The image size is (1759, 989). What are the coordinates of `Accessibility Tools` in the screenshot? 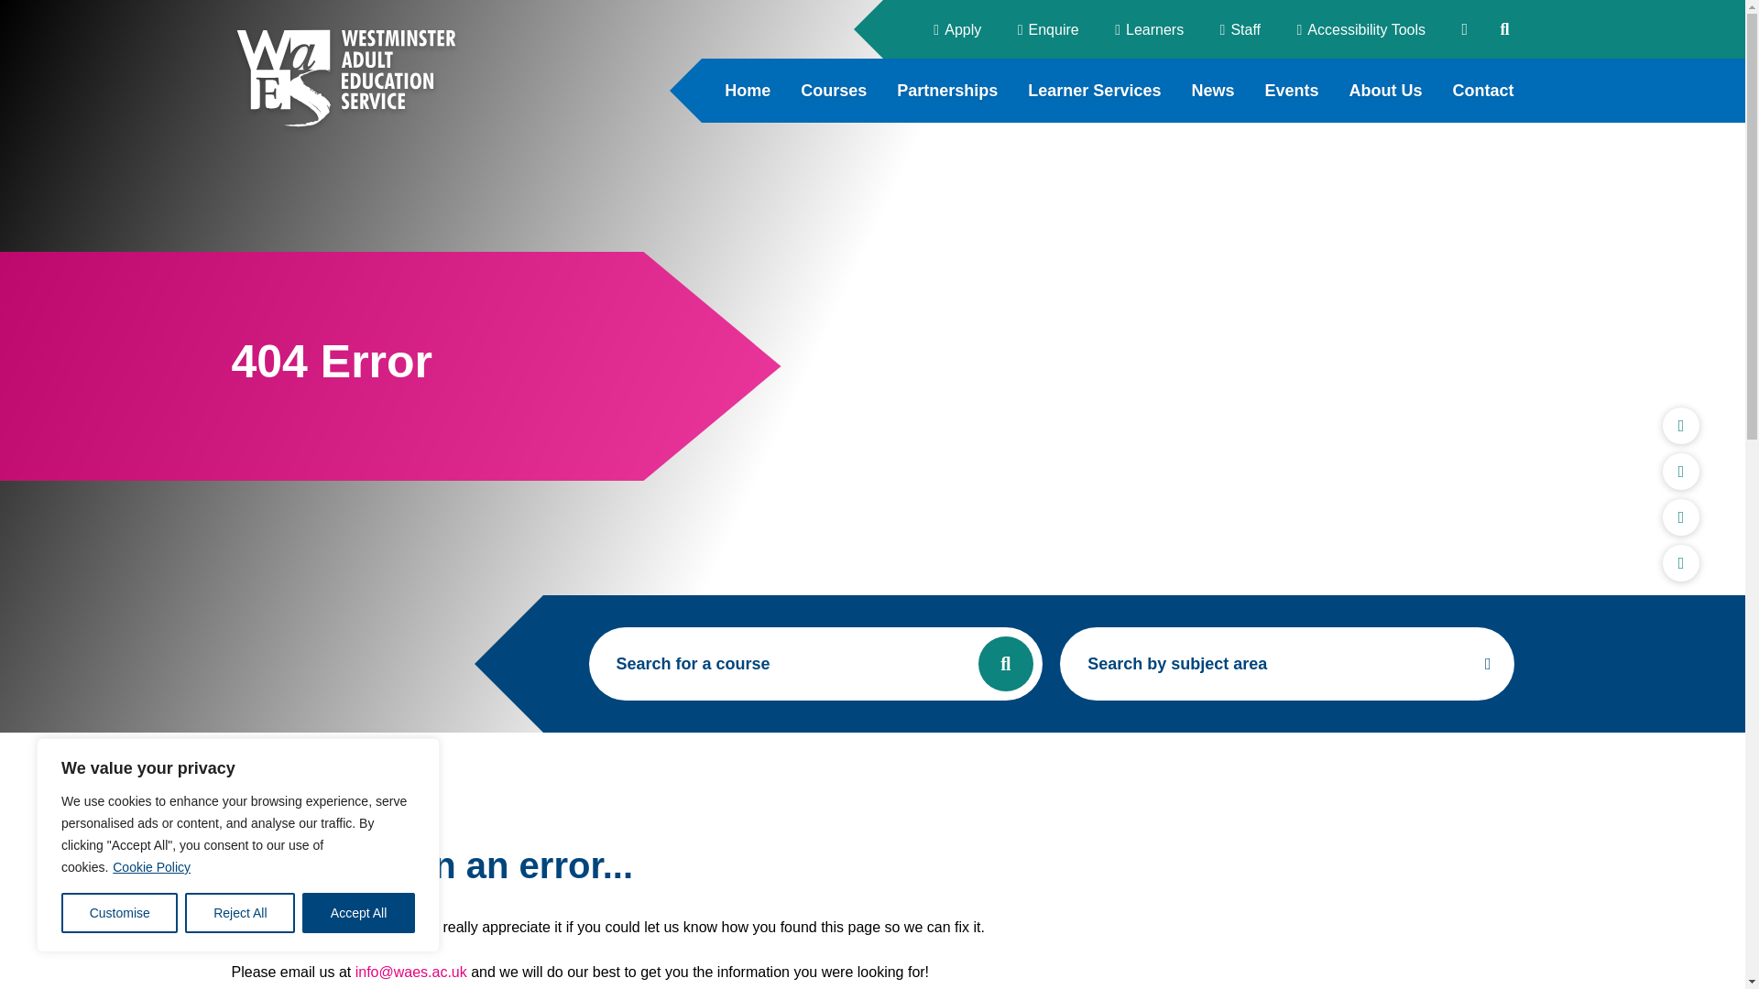 It's located at (1361, 29).